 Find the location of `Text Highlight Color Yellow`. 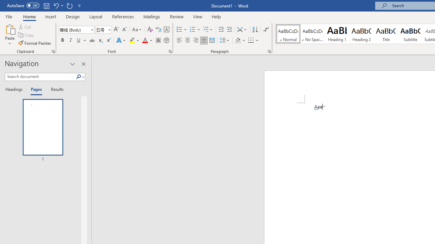

Text Highlight Color Yellow is located at coordinates (132, 41).